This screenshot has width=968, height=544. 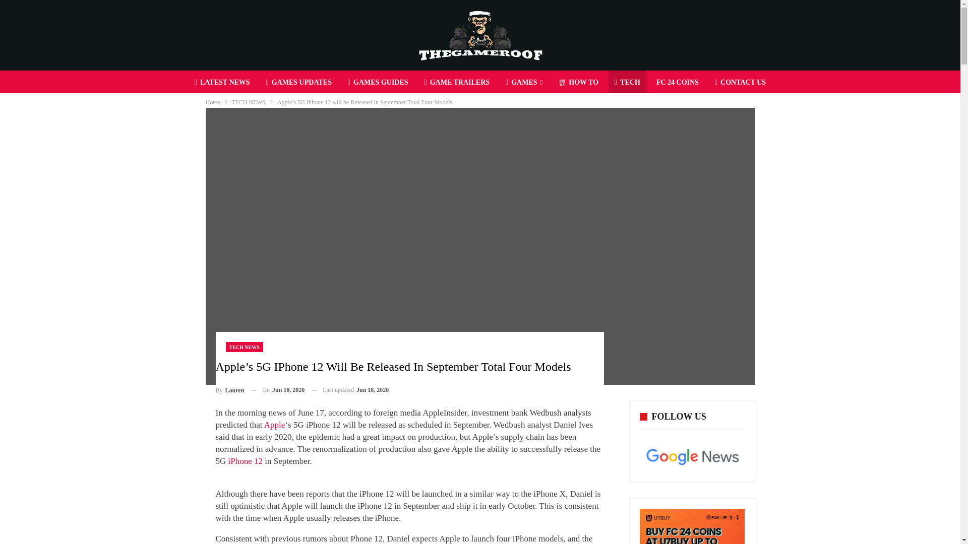 What do you see at coordinates (378, 83) in the screenshot?
I see `GAMES GUIDES` at bounding box center [378, 83].